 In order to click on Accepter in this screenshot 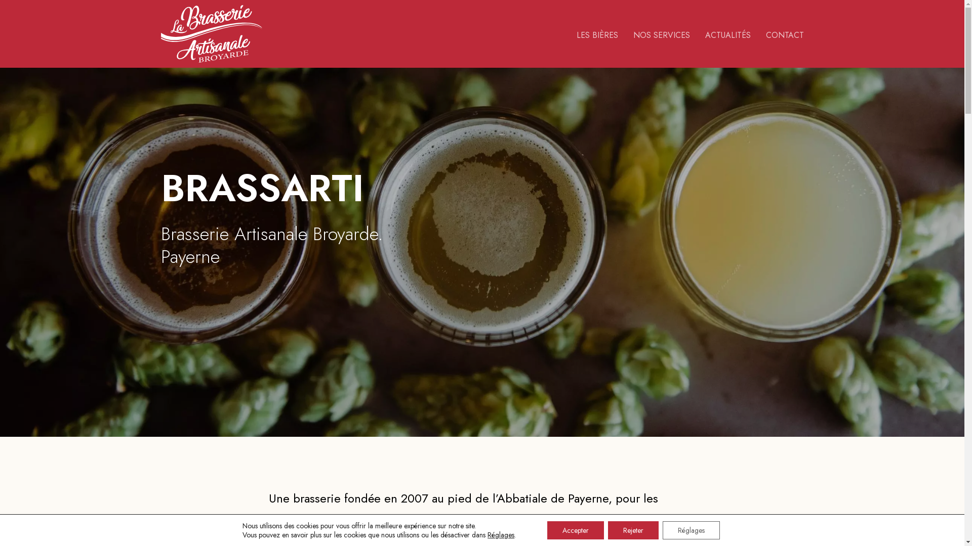, I will do `click(576, 530)`.